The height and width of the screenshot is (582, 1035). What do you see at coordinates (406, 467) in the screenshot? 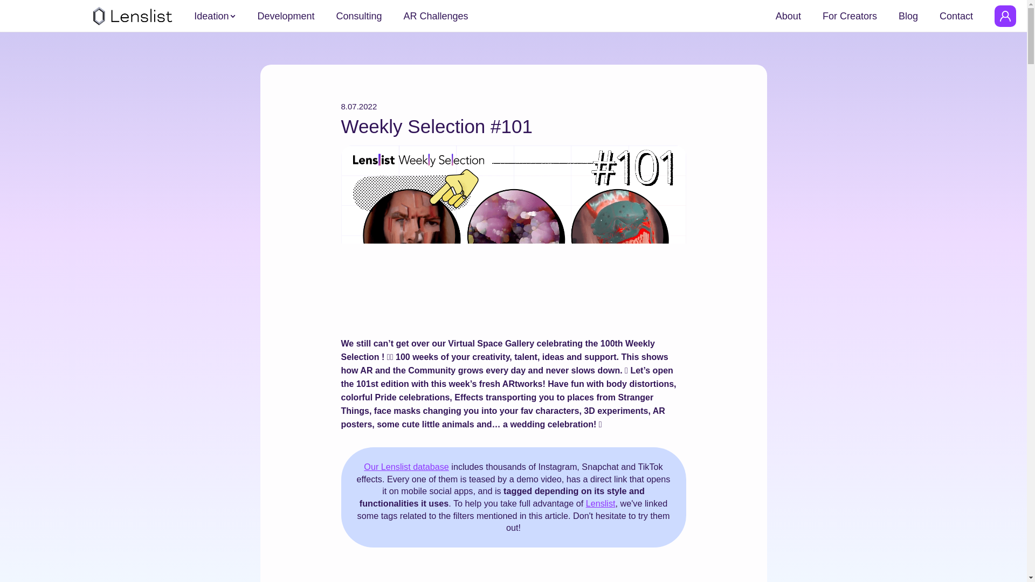
I see `Our Lenslist database` at bounding box center [406, 467].